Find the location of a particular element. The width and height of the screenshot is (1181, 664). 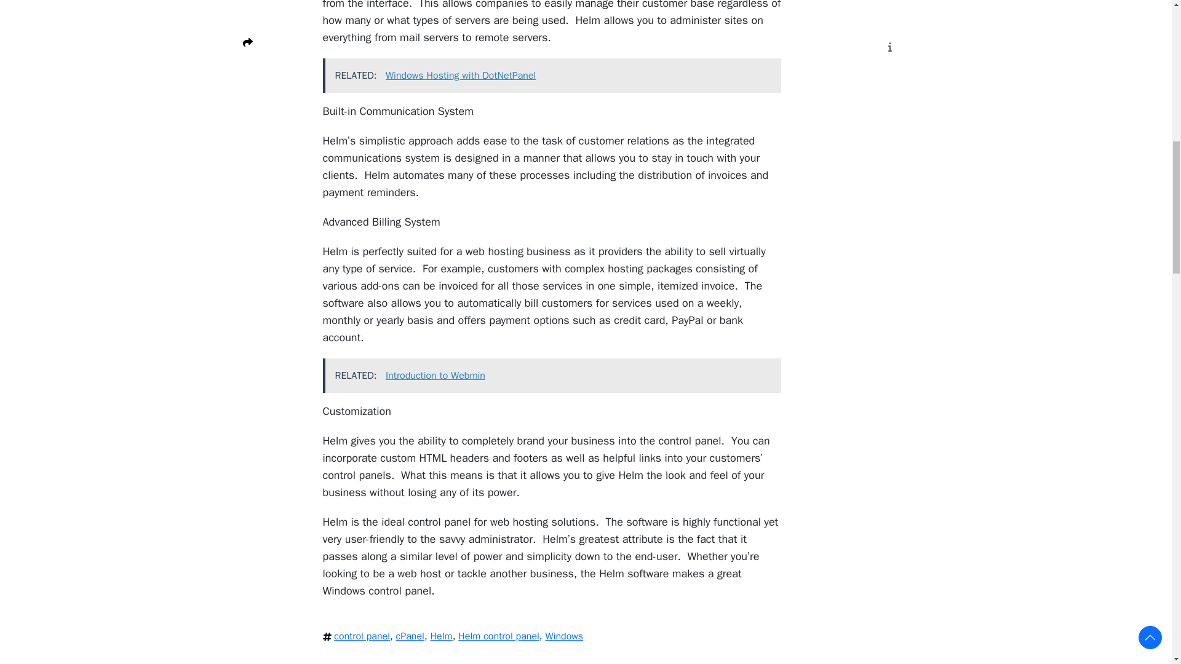

Helm is located at coordinates (442, 636).